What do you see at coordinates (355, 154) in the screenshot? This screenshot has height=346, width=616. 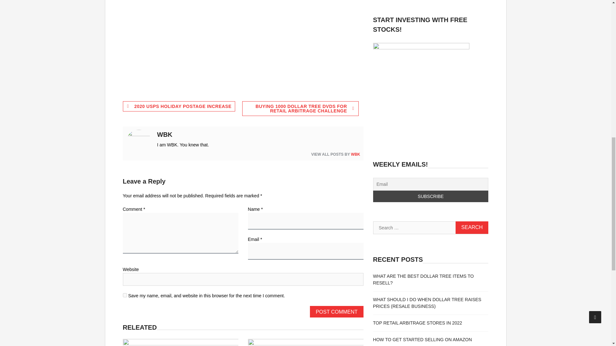 I see `WBK` at bounding box center [355, 154].